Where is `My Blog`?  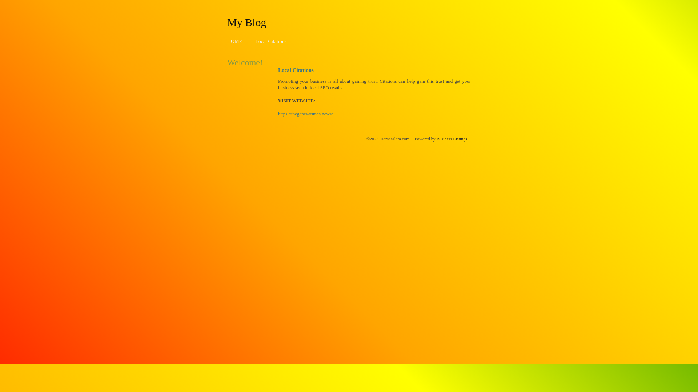
My Blog is located at coordinates (247, 22).